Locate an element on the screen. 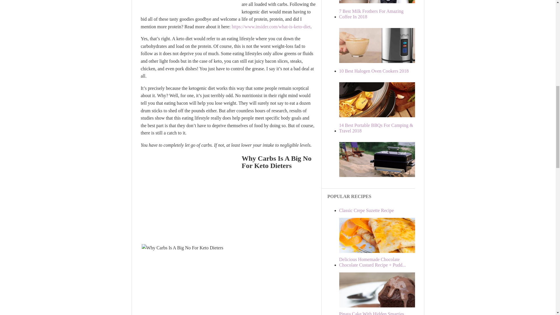  Classic Crepe Suzette Recipe is located at coordinates (366, 210).